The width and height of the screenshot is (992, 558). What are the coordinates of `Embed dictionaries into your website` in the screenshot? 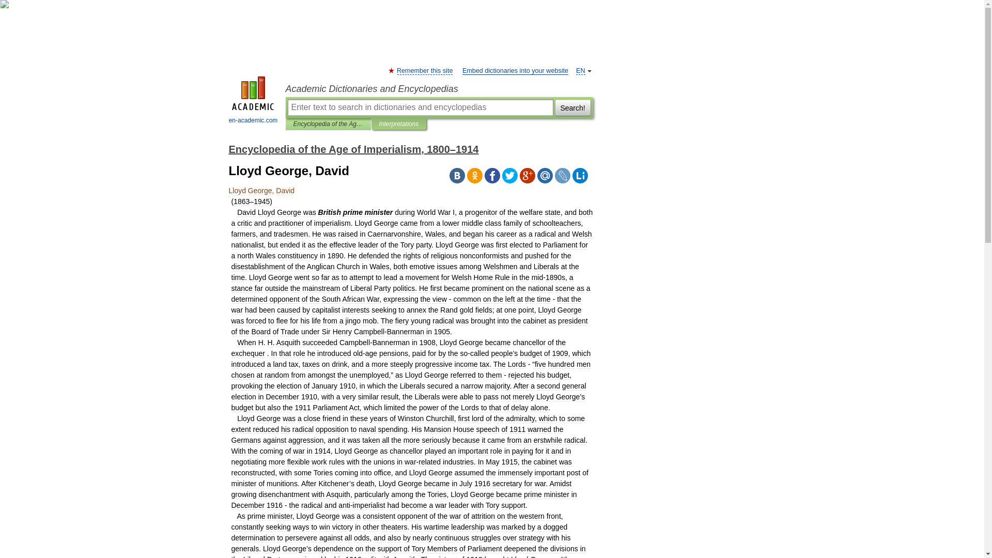 It's located at (515, 70).